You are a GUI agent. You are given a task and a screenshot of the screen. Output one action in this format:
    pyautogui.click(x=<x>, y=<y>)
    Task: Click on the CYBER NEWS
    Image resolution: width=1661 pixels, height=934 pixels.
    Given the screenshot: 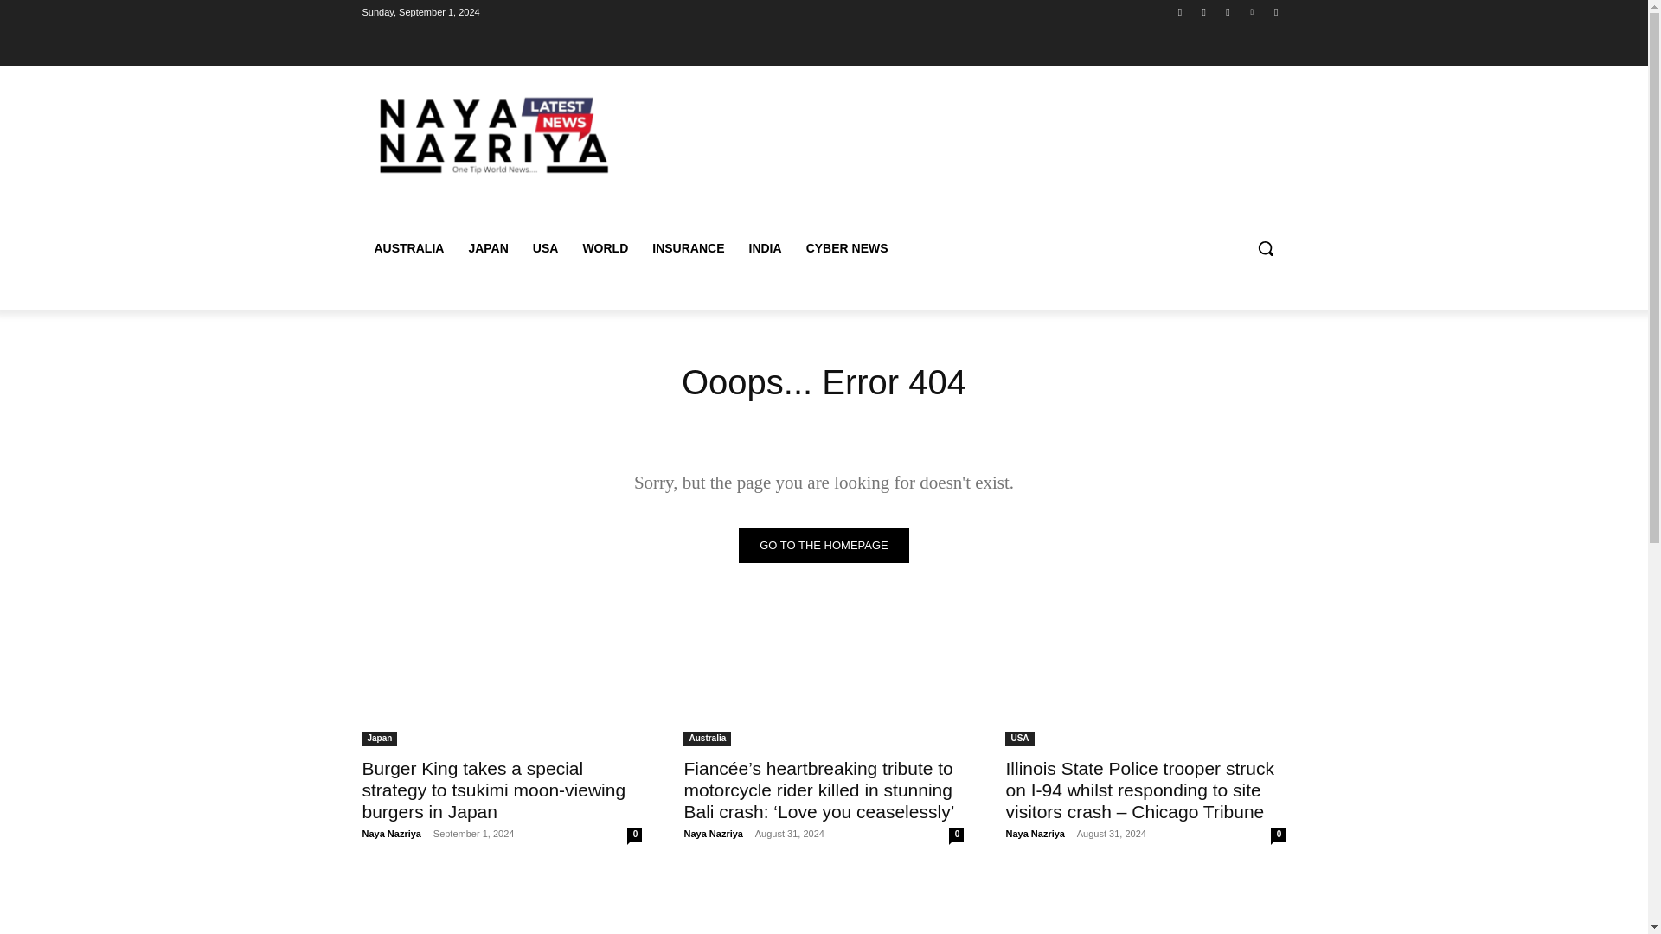 What is the action you would take?
    pyautogui.click(x=846, y=248)
    